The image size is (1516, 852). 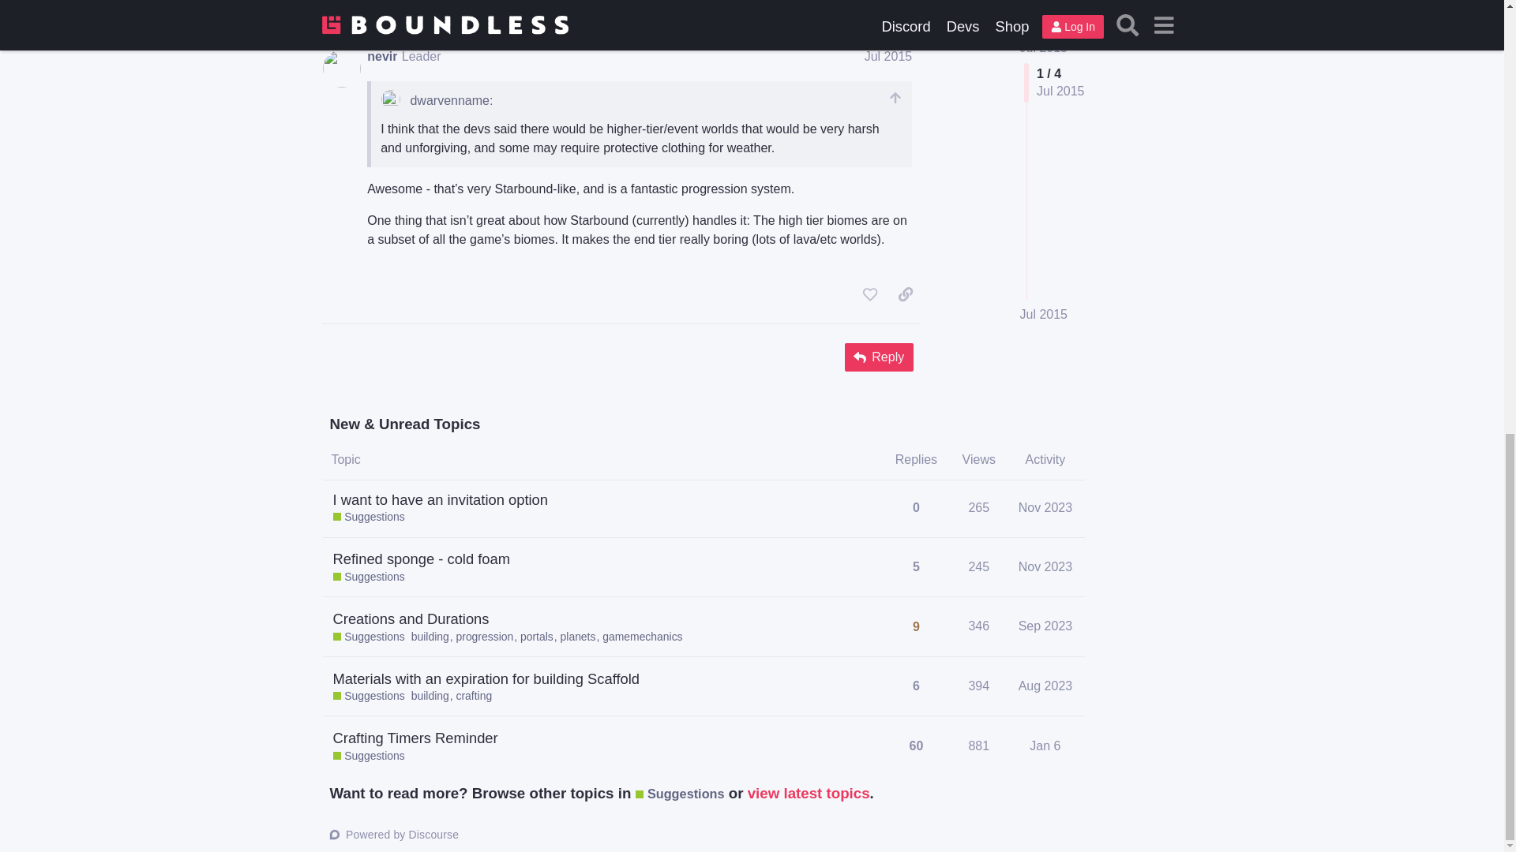 I want to click on nevir, so click(x=382, y=56).